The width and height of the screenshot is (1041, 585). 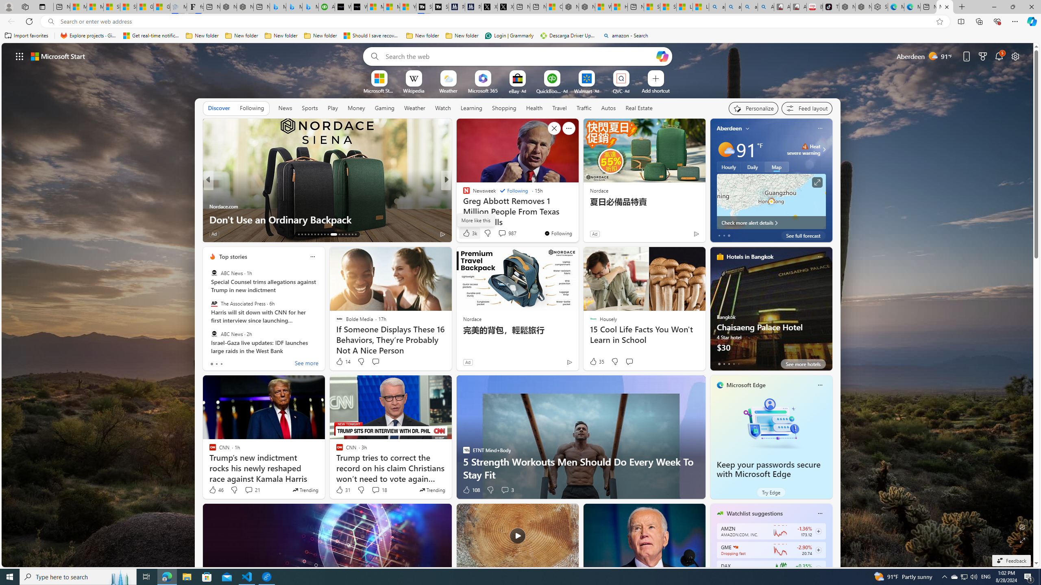 I want to click on Shopping, so click(x=504, y=108).